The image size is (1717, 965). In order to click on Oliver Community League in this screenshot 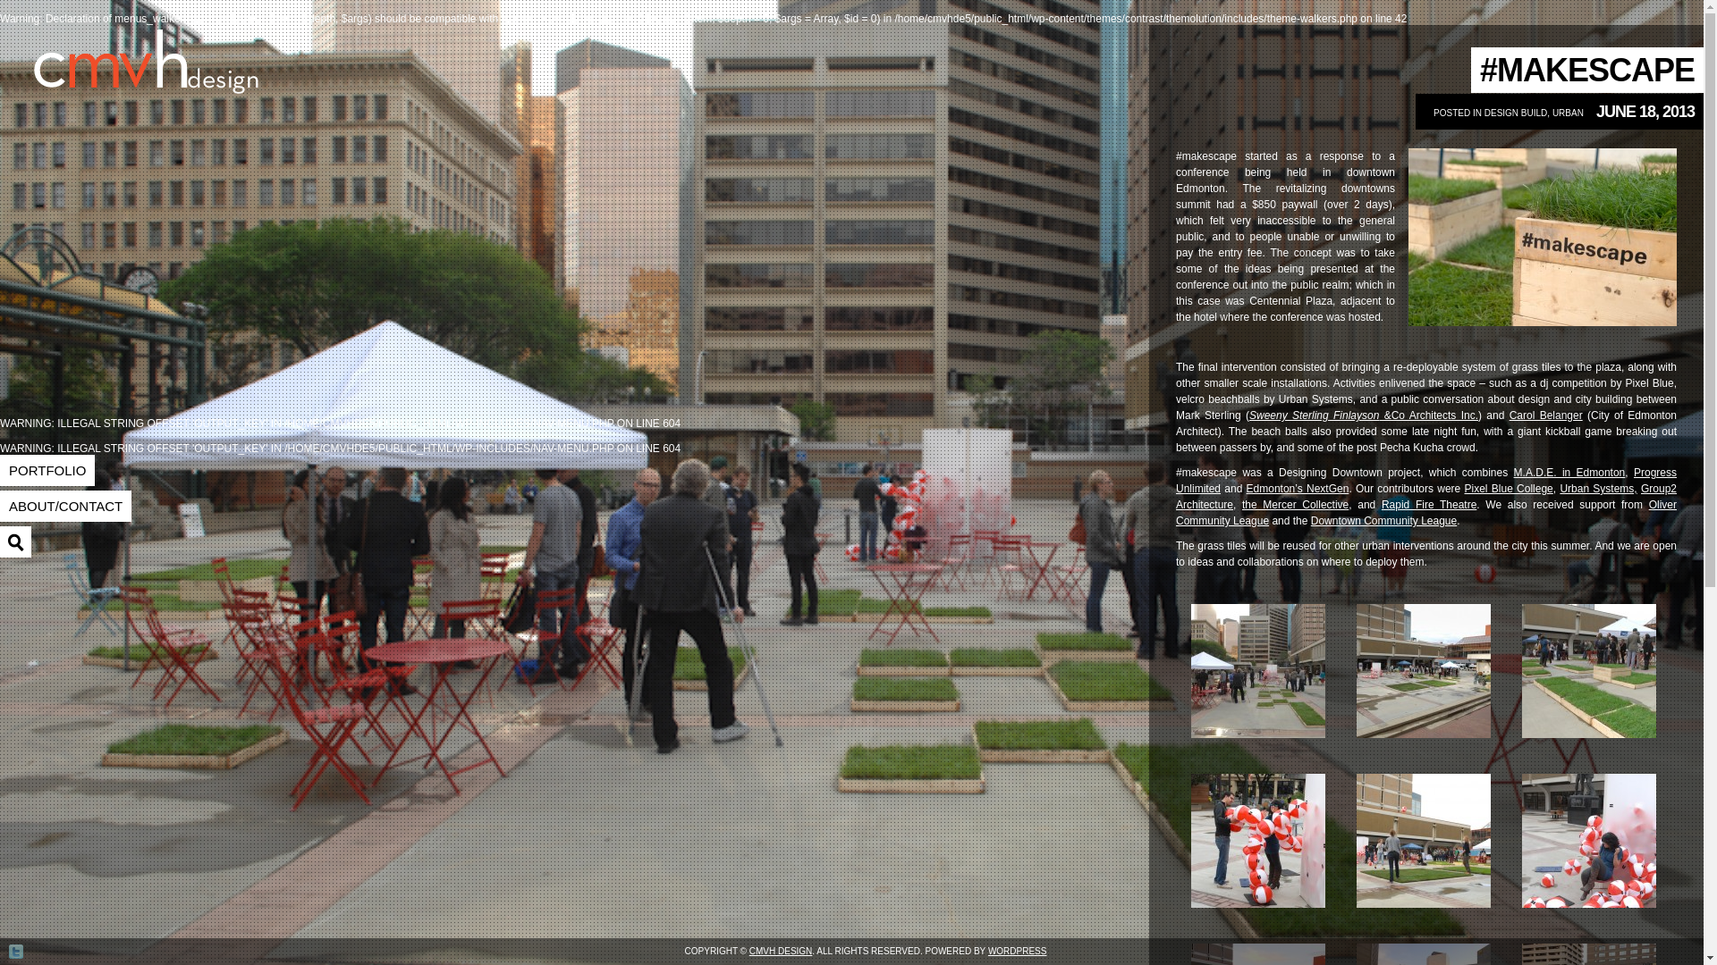, I will do `click(1426, 513)`.